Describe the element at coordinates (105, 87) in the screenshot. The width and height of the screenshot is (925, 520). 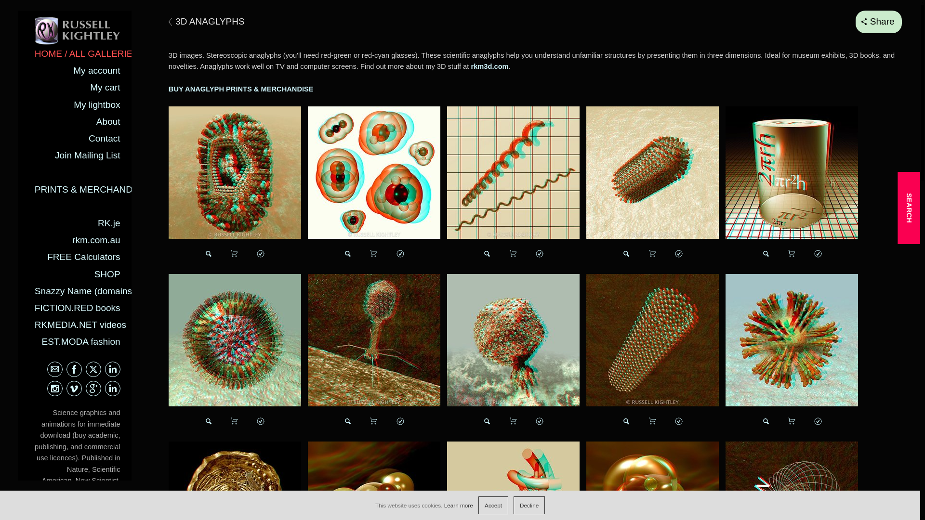
I see `My cart` at that location.